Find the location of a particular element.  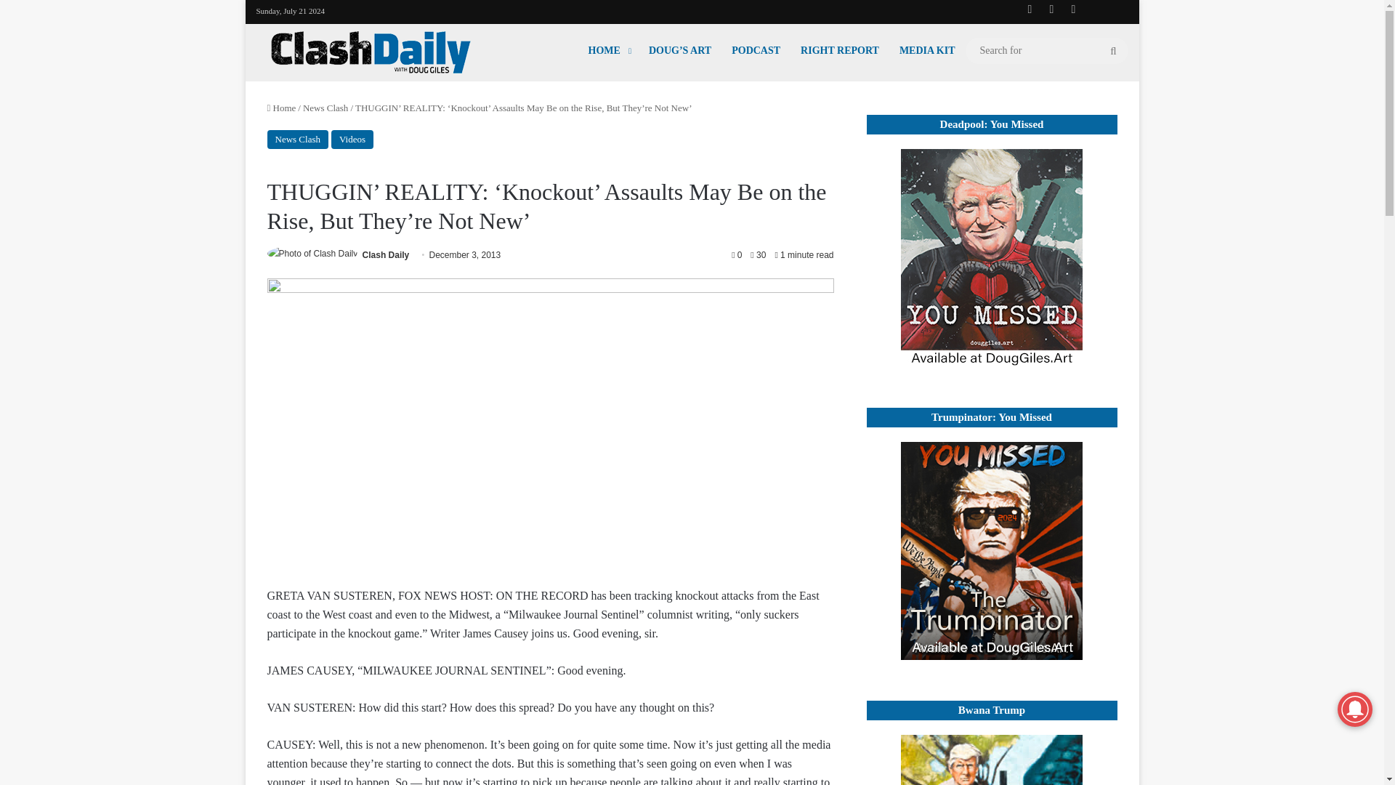

Search for is located at coordinates (1046, 51).